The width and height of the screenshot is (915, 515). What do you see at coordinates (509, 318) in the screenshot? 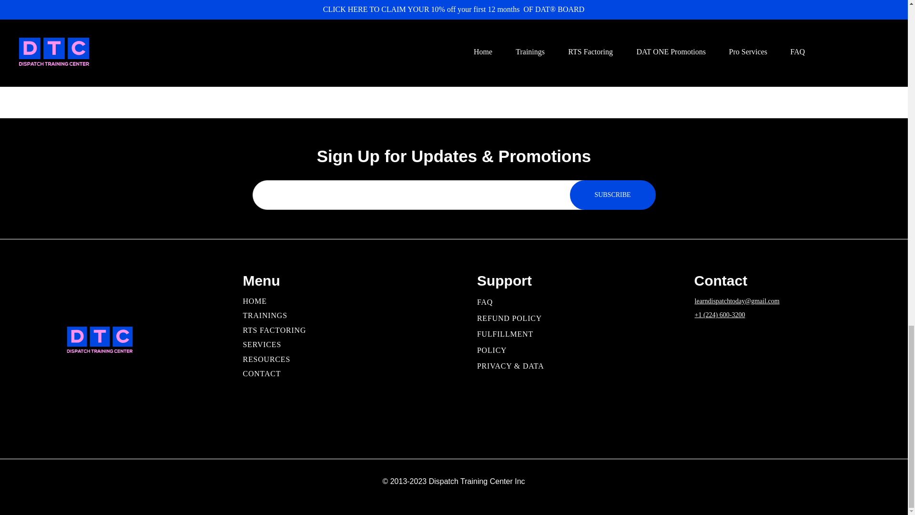
I see `REFUND POLICY` at bounding box center [509, 318].